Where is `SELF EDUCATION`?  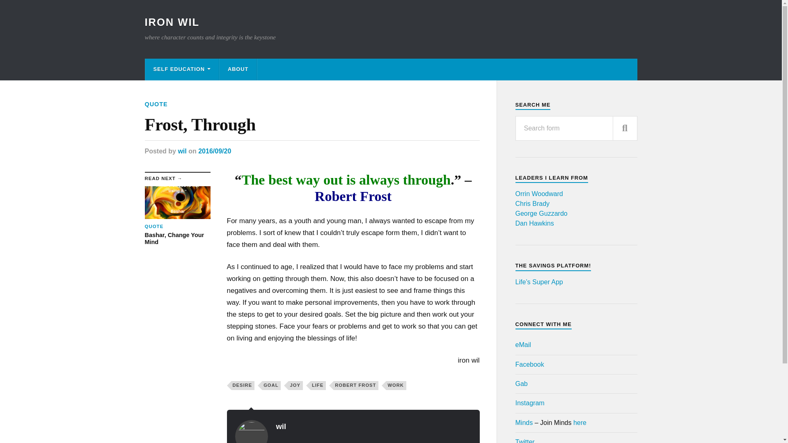 SELF EDUCATION is located at coordinates (182, 69).